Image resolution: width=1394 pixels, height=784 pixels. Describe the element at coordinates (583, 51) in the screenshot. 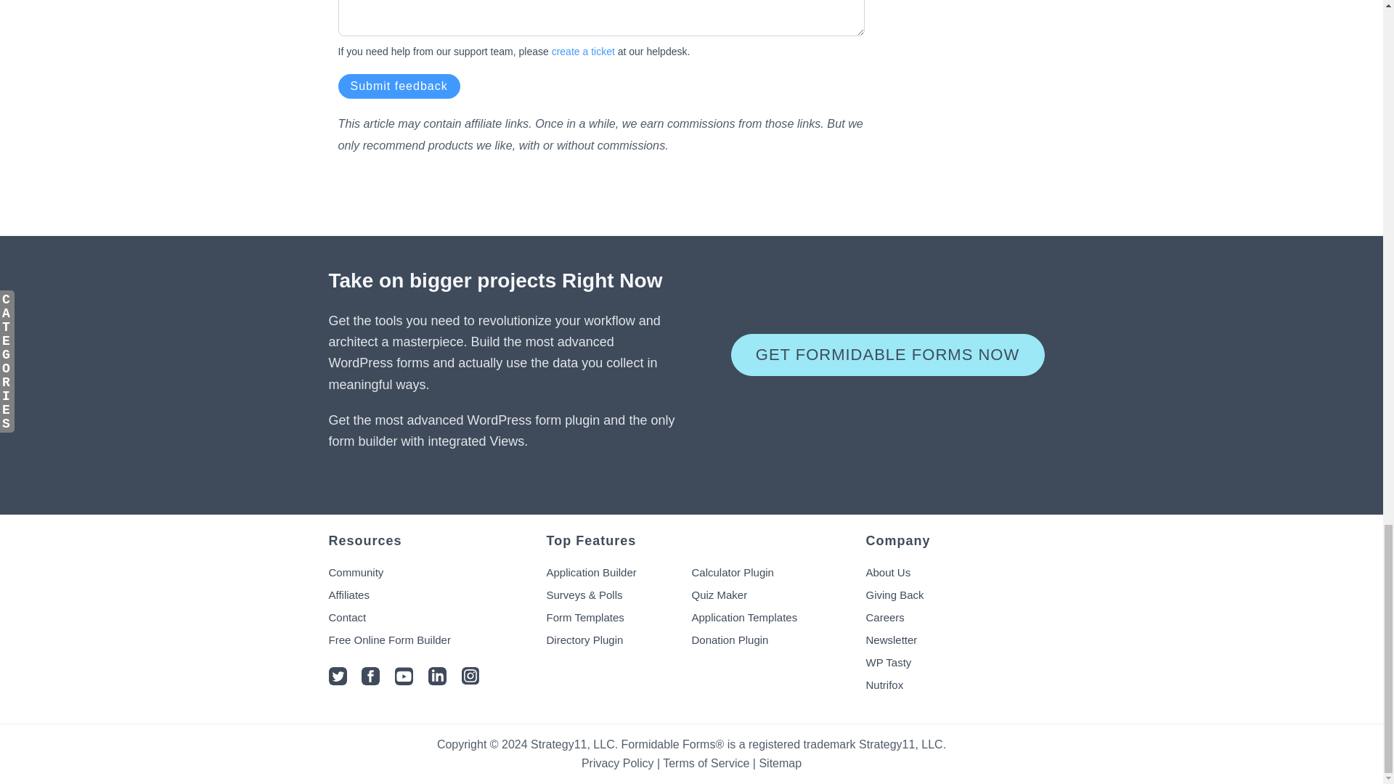

I see `Create a Ticket` at that location.